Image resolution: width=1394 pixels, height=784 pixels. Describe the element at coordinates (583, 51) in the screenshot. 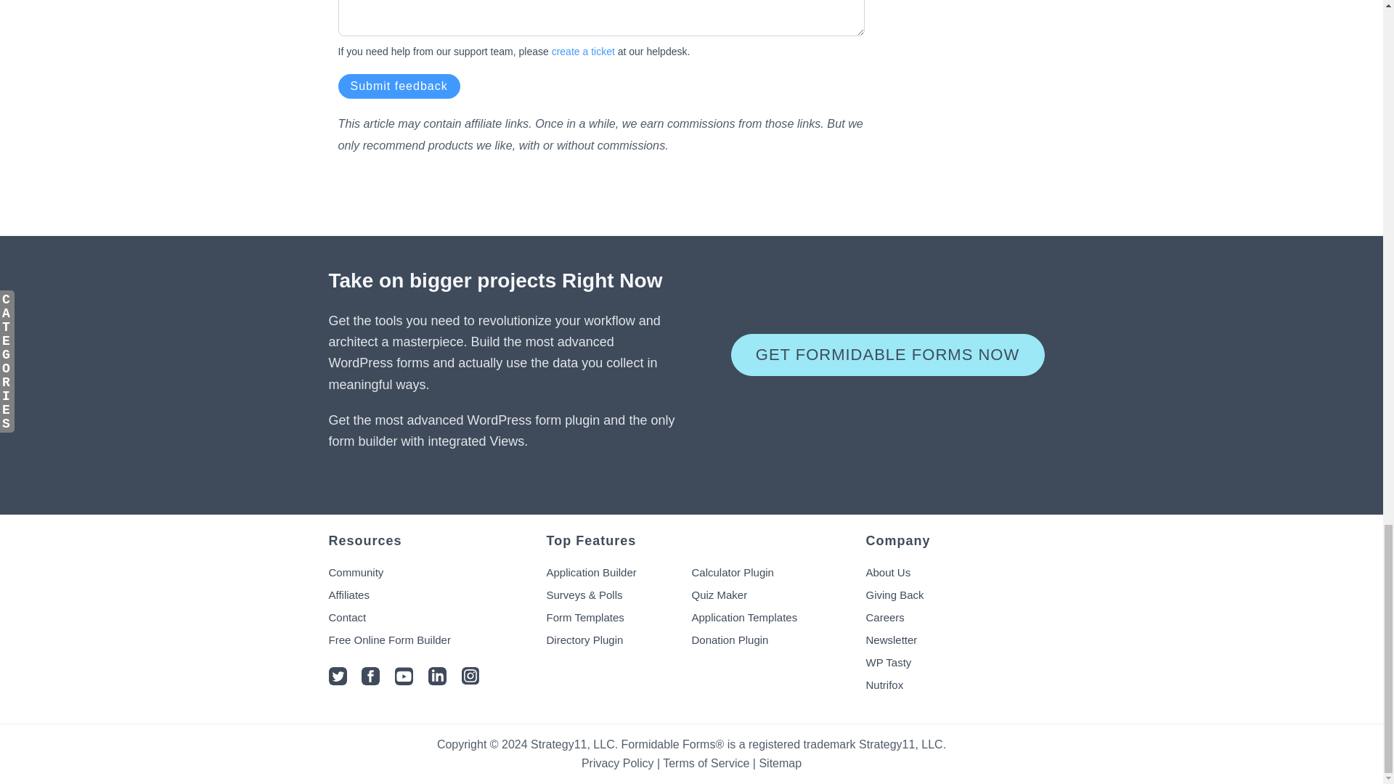

I see `Create a Ticket` at that location.